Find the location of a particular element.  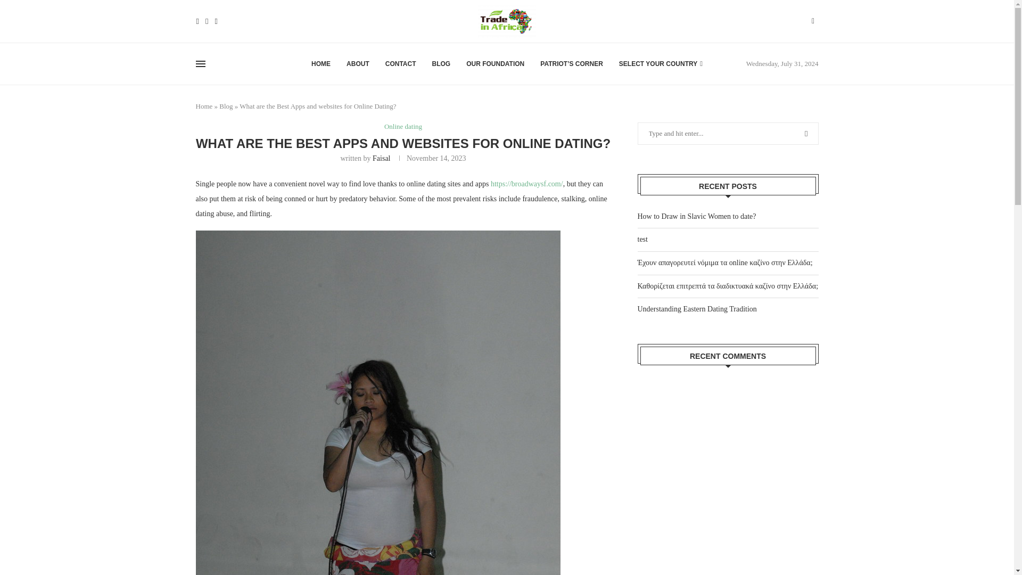

SELECT YOUR COUNTRY is located at coordinates (661, 64).